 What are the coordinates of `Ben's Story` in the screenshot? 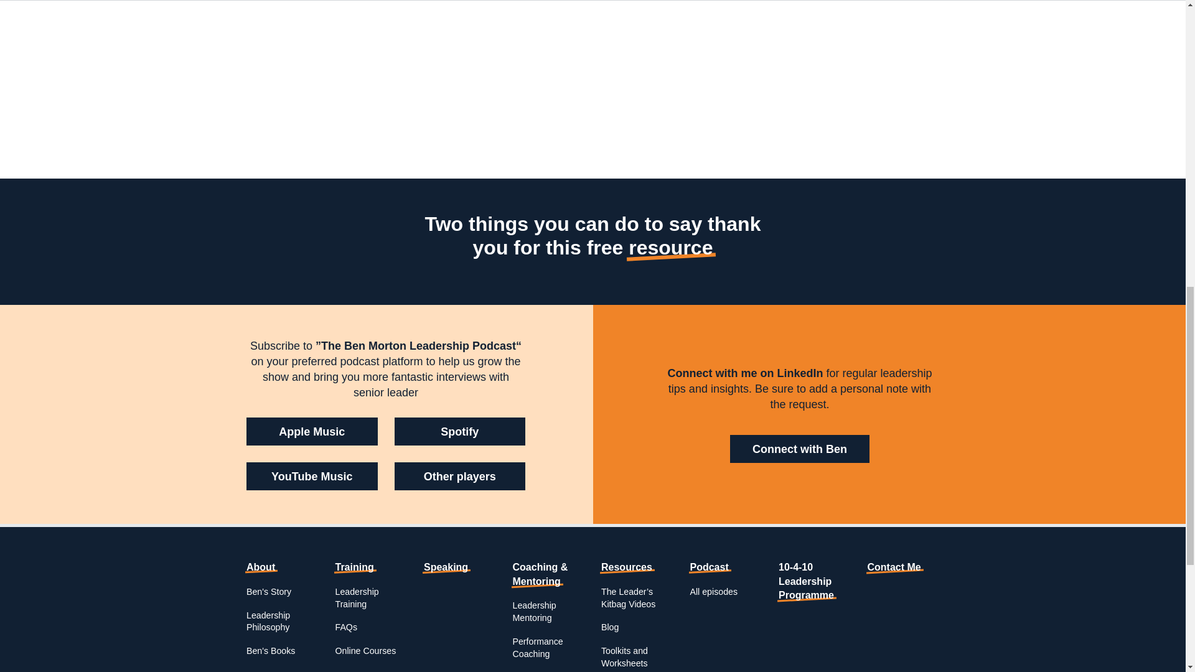 It's located at (269, 591).